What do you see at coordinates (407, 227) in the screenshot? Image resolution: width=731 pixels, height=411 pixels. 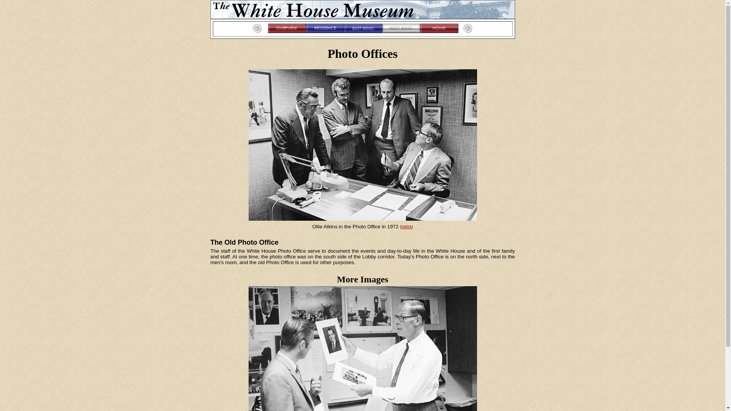 I see `NARA` at bounding box center [407, 227].